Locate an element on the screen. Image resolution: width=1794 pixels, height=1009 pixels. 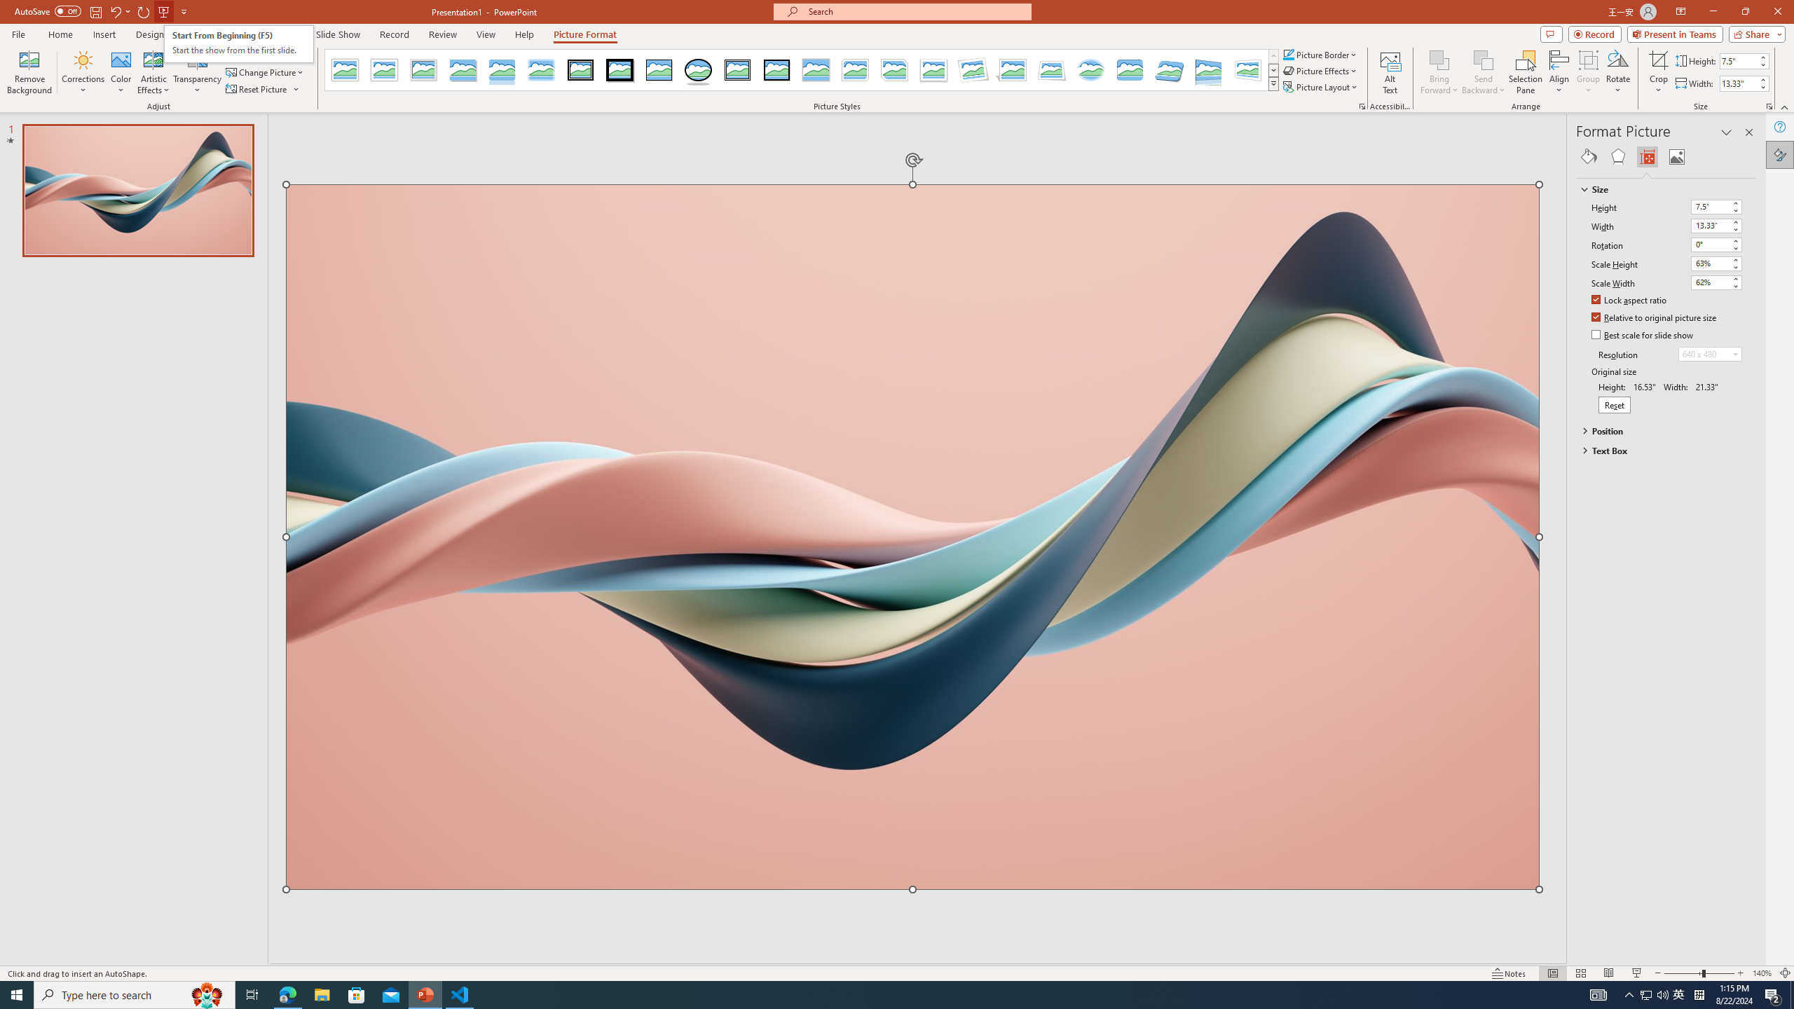
Picture... is located at coordinates (1361, 107).